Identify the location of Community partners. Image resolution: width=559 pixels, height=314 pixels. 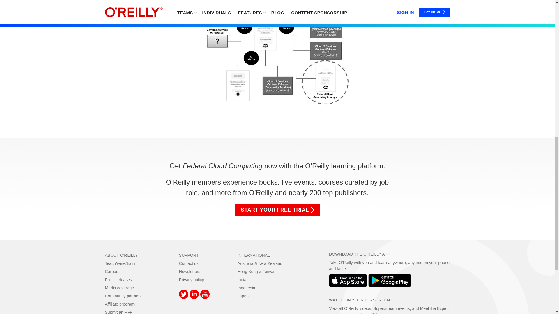
(123, 296).